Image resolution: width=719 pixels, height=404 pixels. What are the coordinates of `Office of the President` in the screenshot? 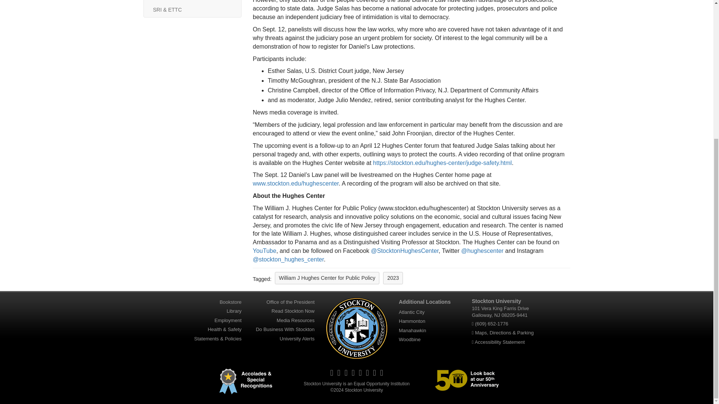 It's located at (291, 302).